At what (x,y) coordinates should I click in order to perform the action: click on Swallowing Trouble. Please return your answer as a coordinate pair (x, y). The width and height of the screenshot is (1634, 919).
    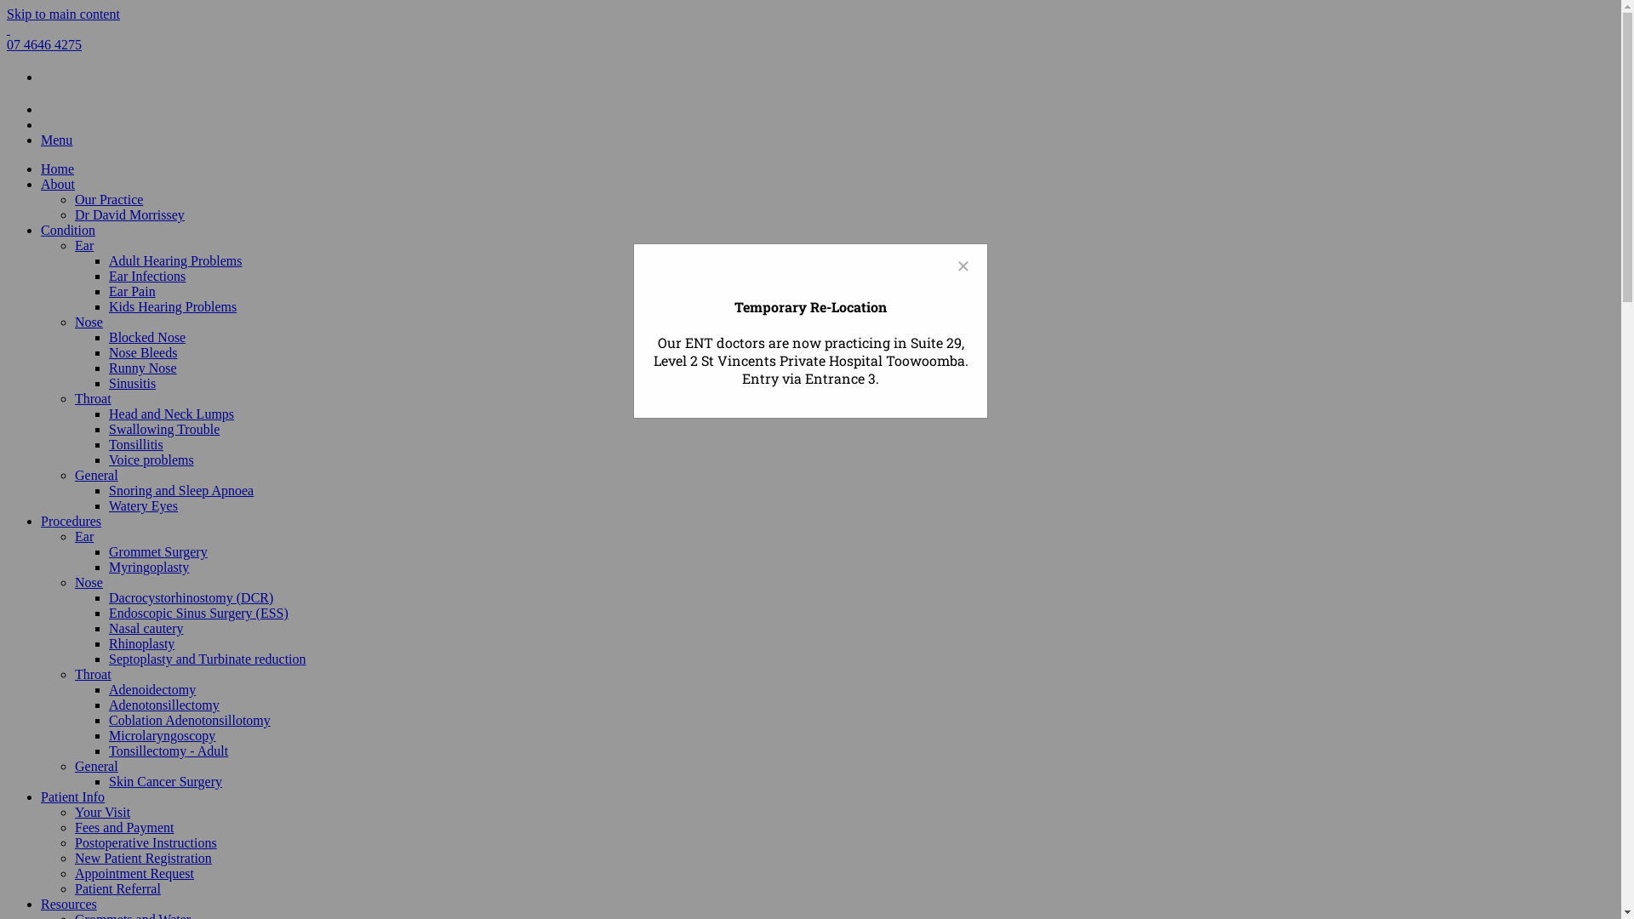
    Looking at the image, I should click on (164, 429).